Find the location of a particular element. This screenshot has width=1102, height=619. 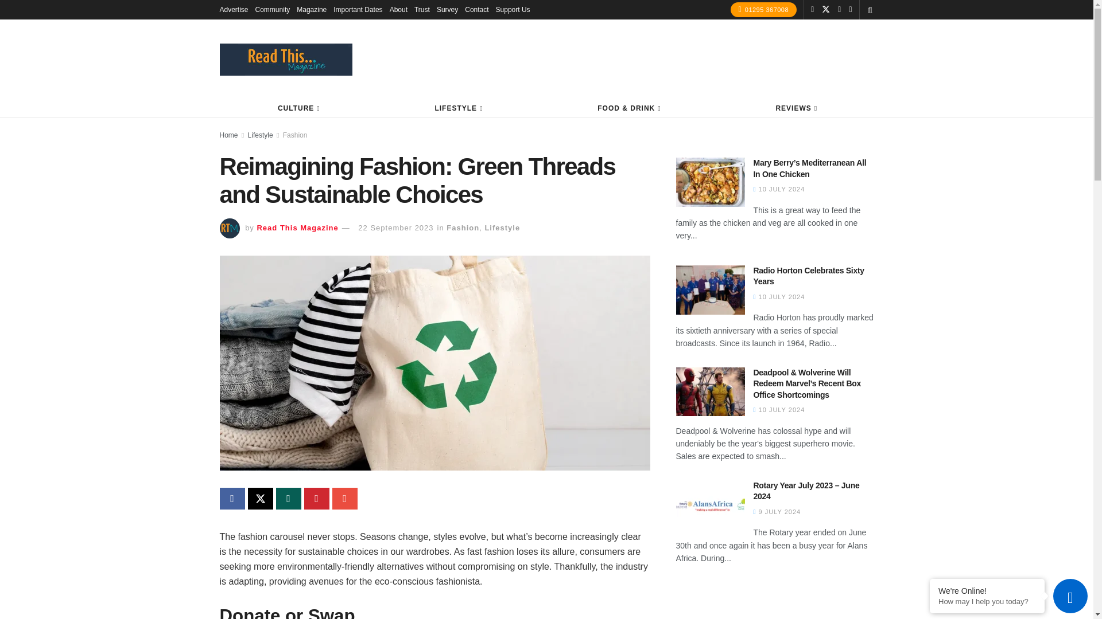

We're Online! is located at coordinates (987, 590).